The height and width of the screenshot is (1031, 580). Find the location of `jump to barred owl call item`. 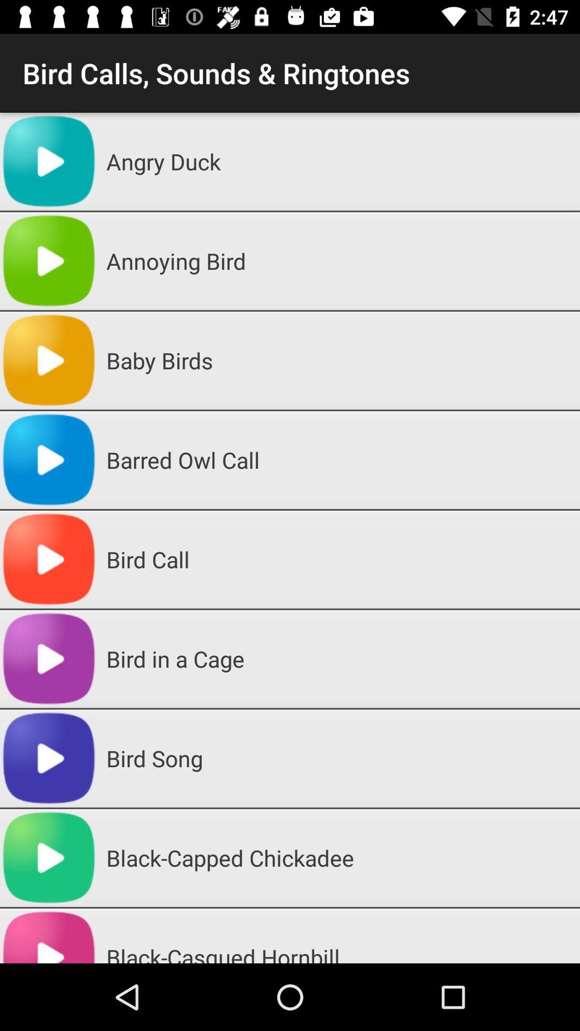

jump to barred owl call item is located at coordinates (339, 460).